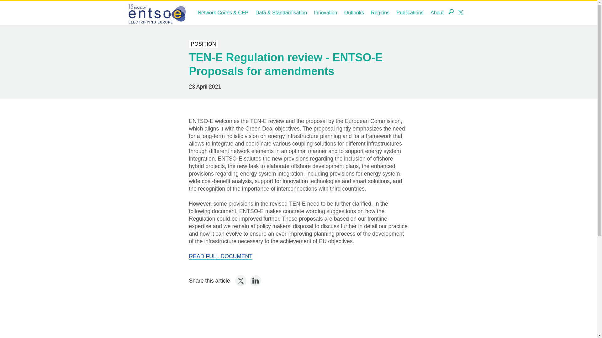  I want to click on Outlooks, so click(354, 13).